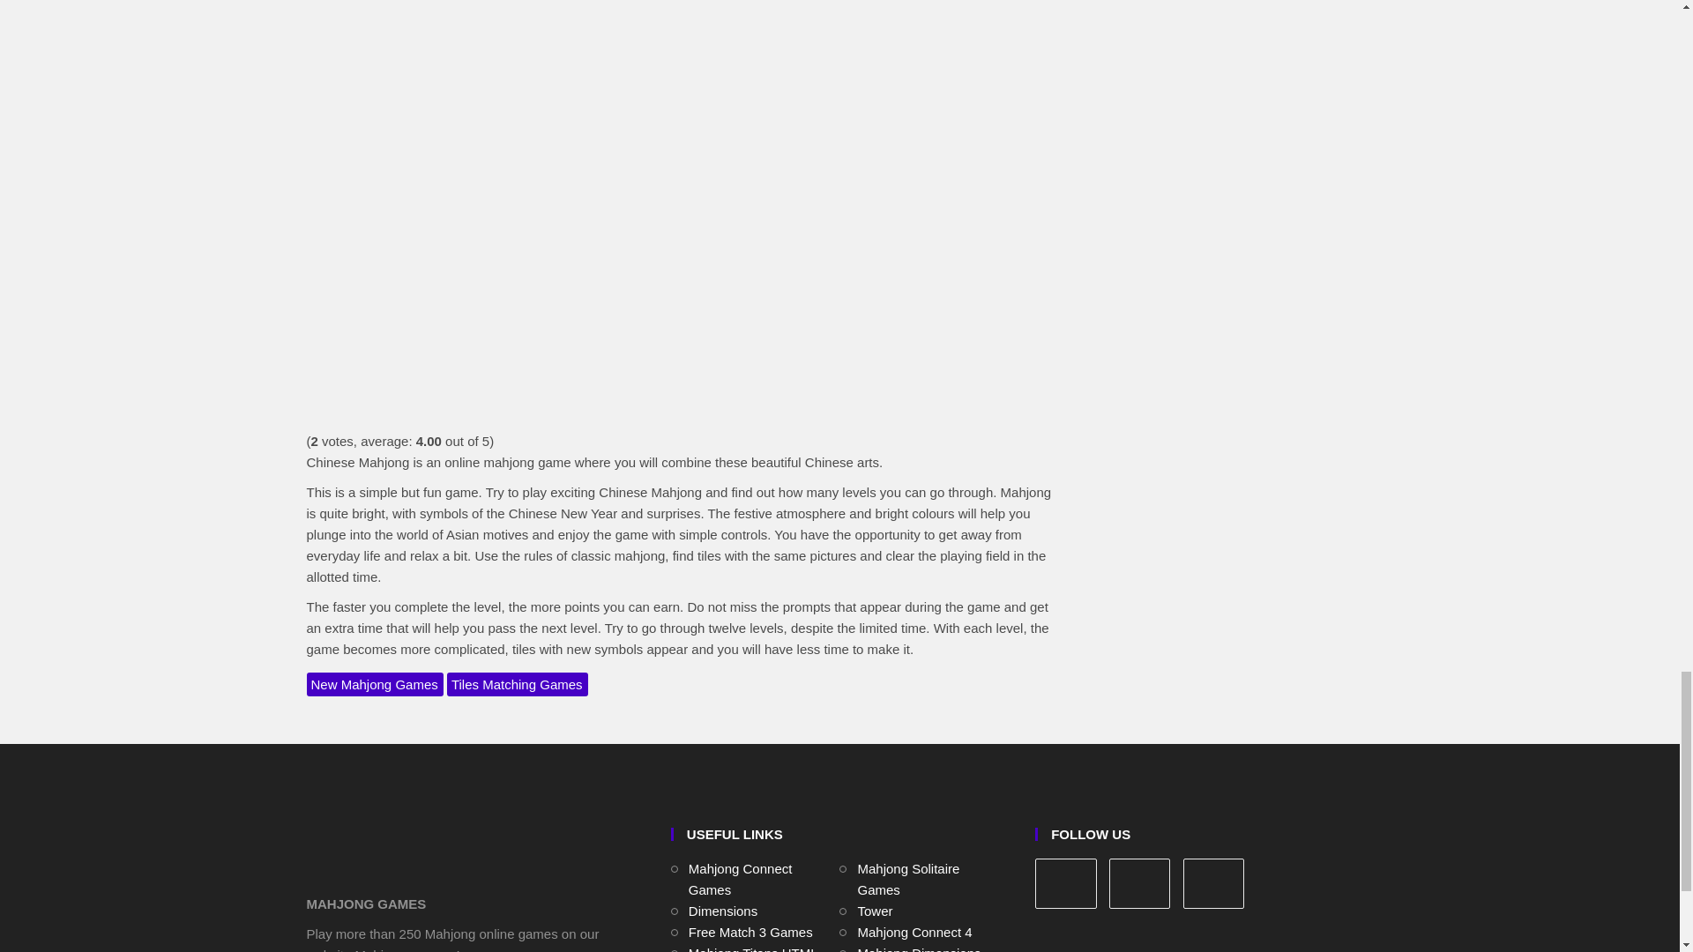 This screenshot has width=1693, height=952. I want to click on Tiles Matching Games, so click(517, 684).